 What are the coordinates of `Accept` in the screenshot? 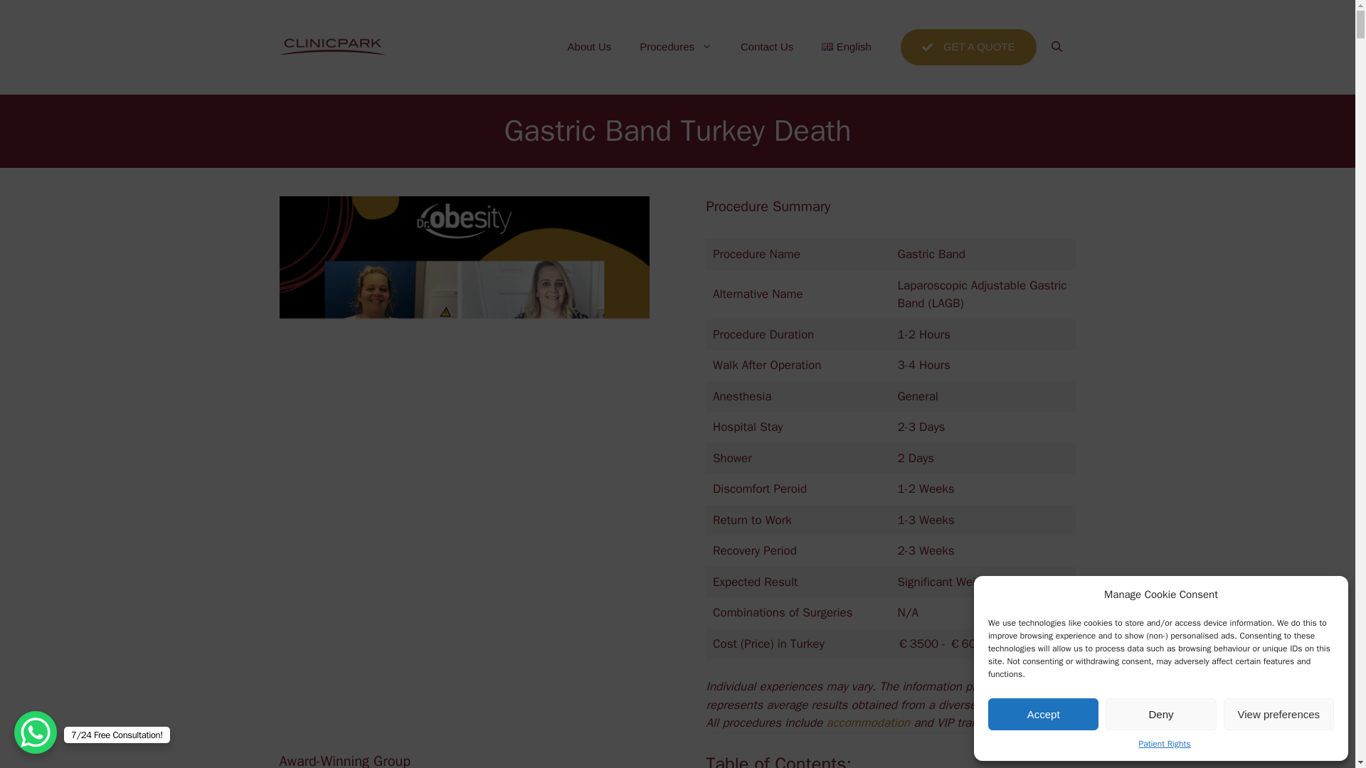 It's located at (1043, 714).